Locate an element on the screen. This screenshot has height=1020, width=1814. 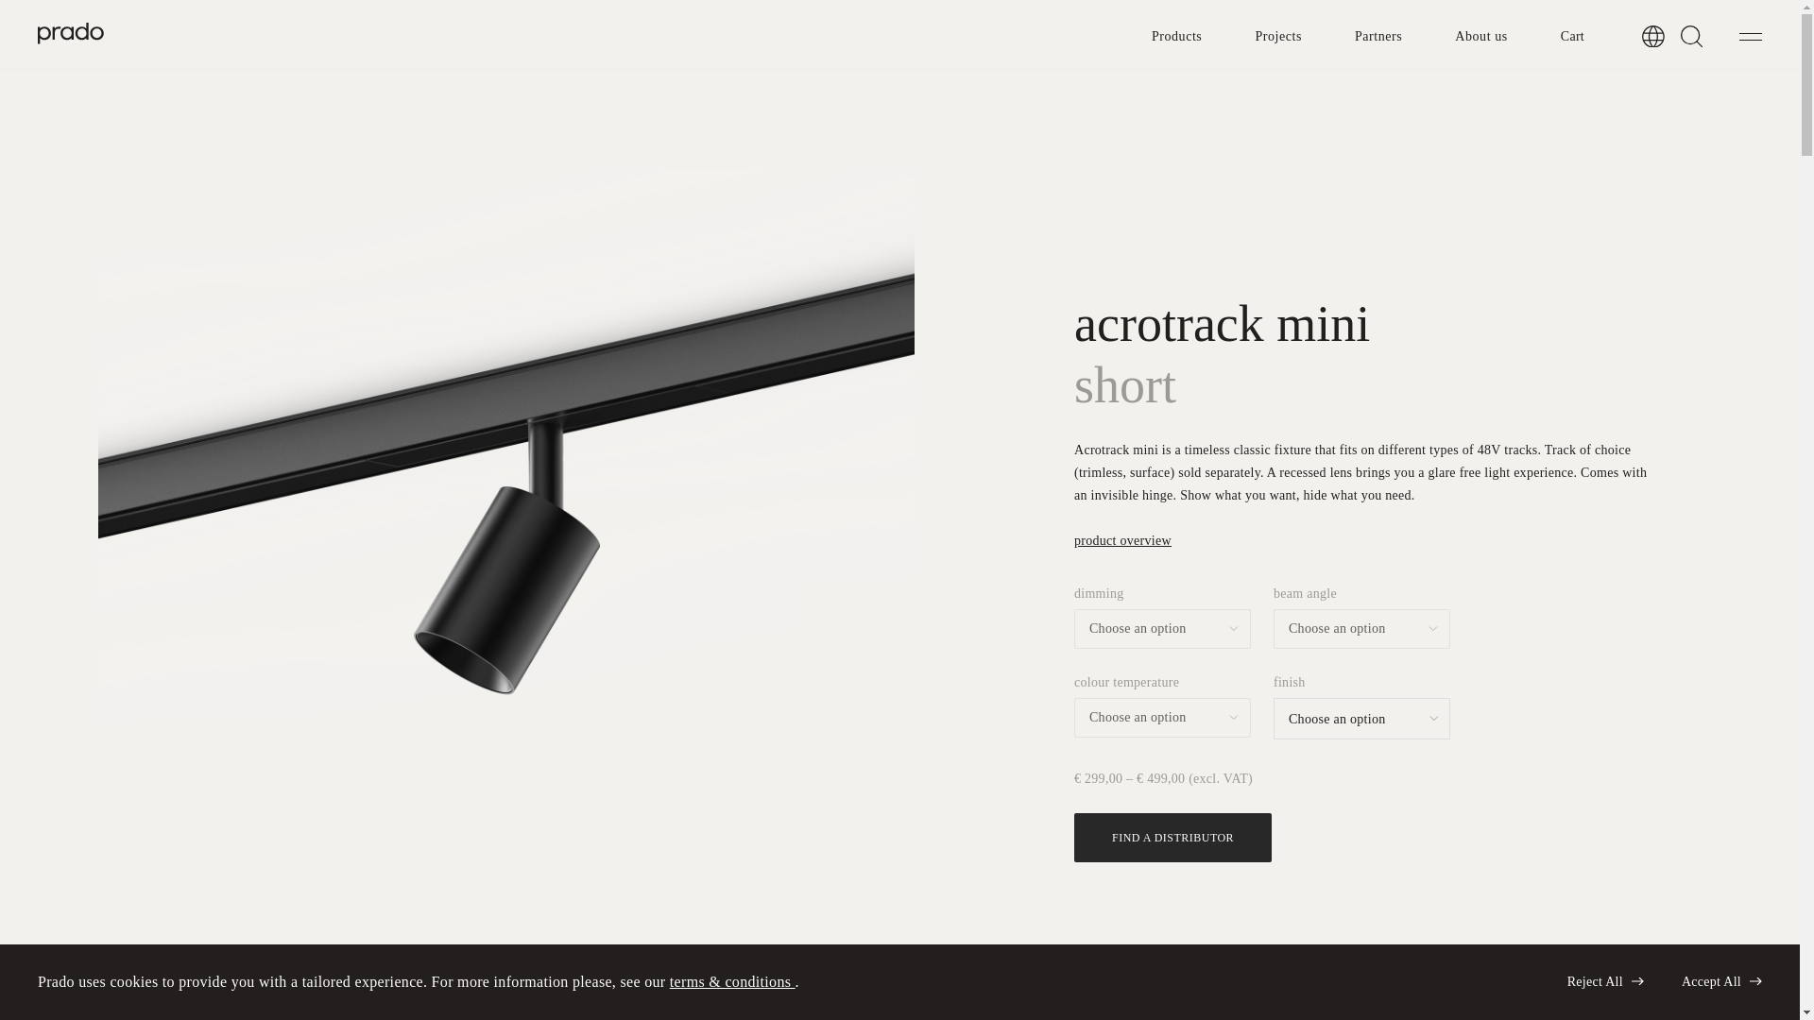
About us is located at coordinates (1480, 36).